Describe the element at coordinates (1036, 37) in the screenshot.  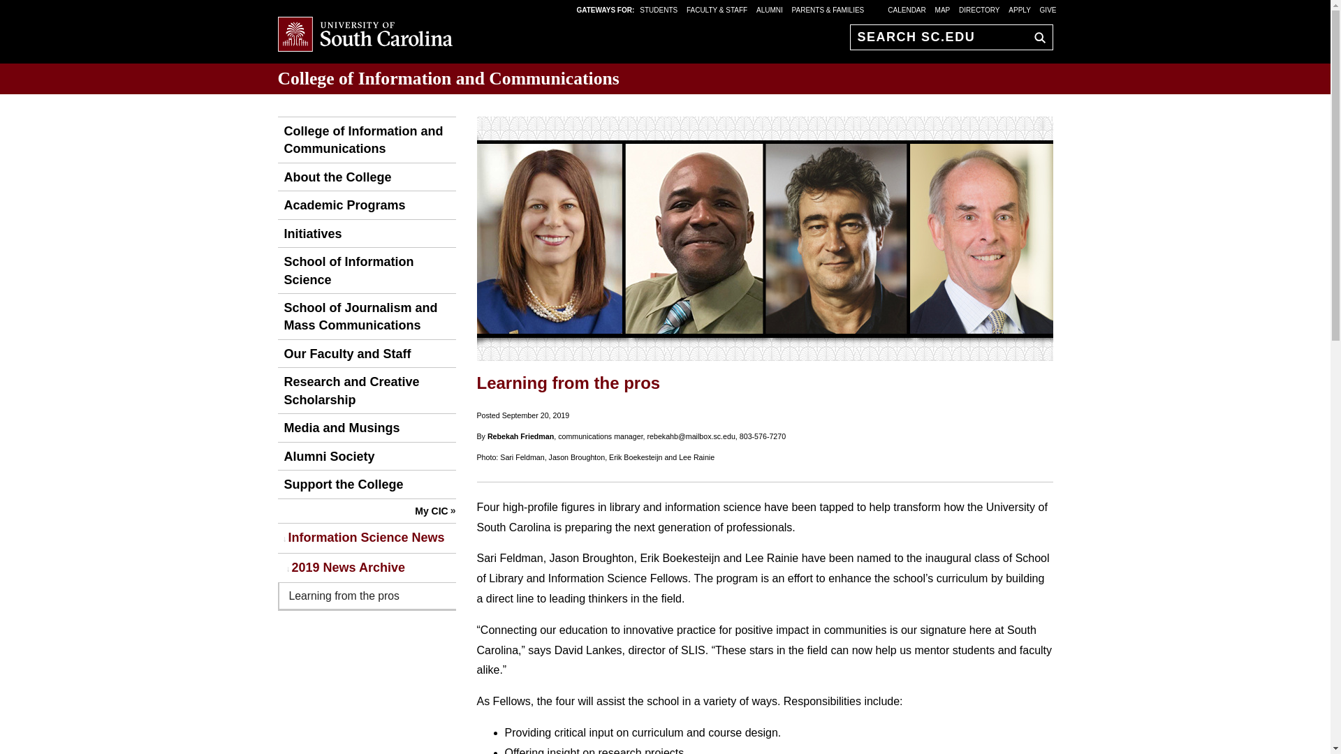
I see `GO` at that location.